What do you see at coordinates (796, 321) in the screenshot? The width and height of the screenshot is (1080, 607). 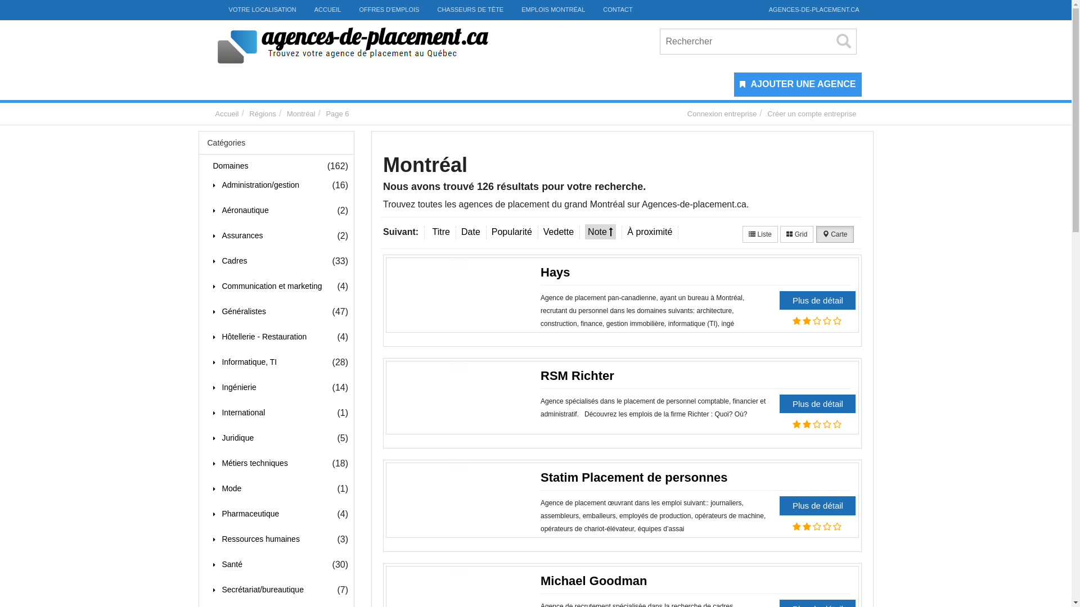 I see `bad` at bounding box center [796, 321].